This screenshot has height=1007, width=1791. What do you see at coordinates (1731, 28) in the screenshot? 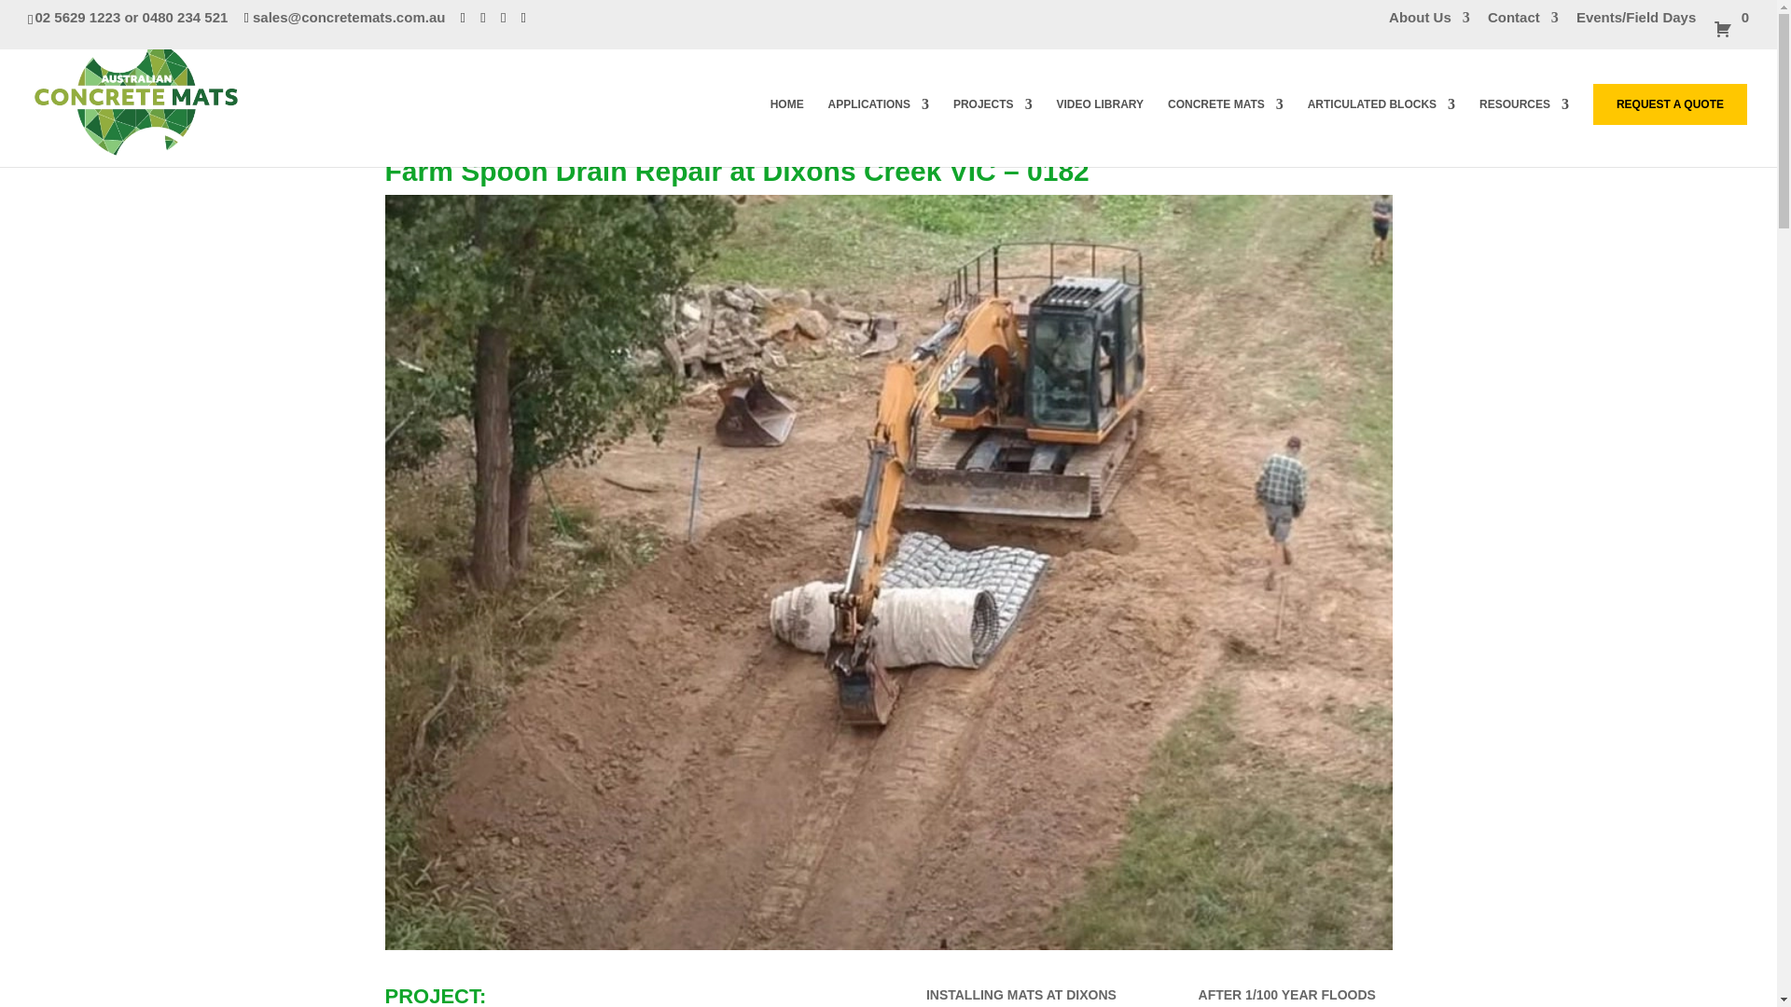
I see `0` at bounding box center [1731, 28].